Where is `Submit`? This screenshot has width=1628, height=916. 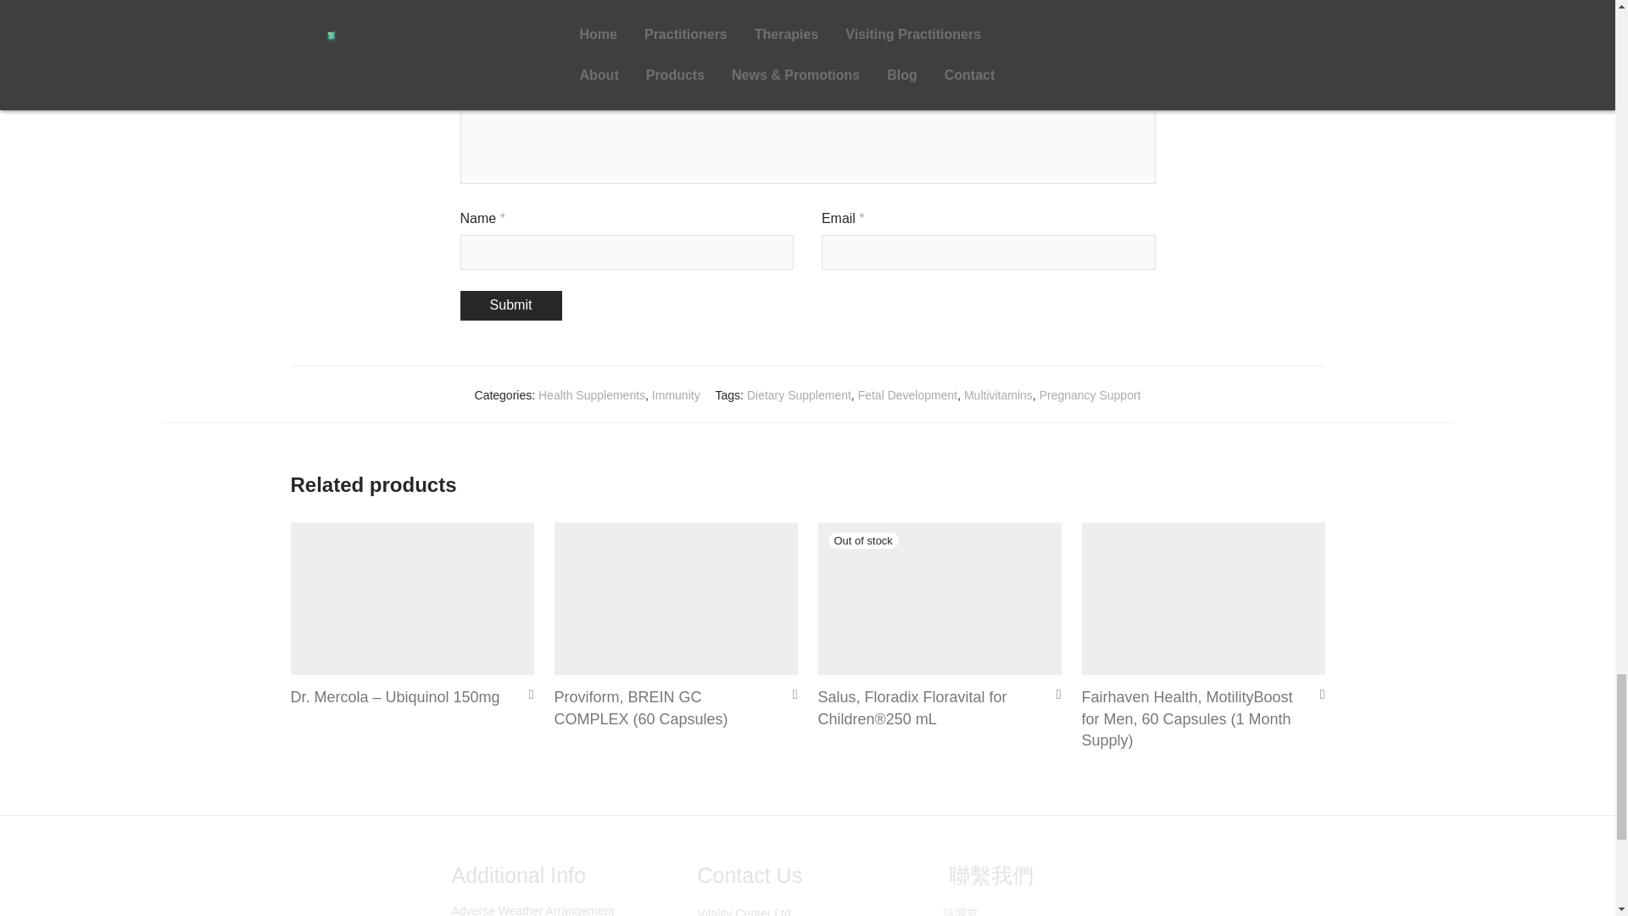 Submit is located at coordinates (510, 305).